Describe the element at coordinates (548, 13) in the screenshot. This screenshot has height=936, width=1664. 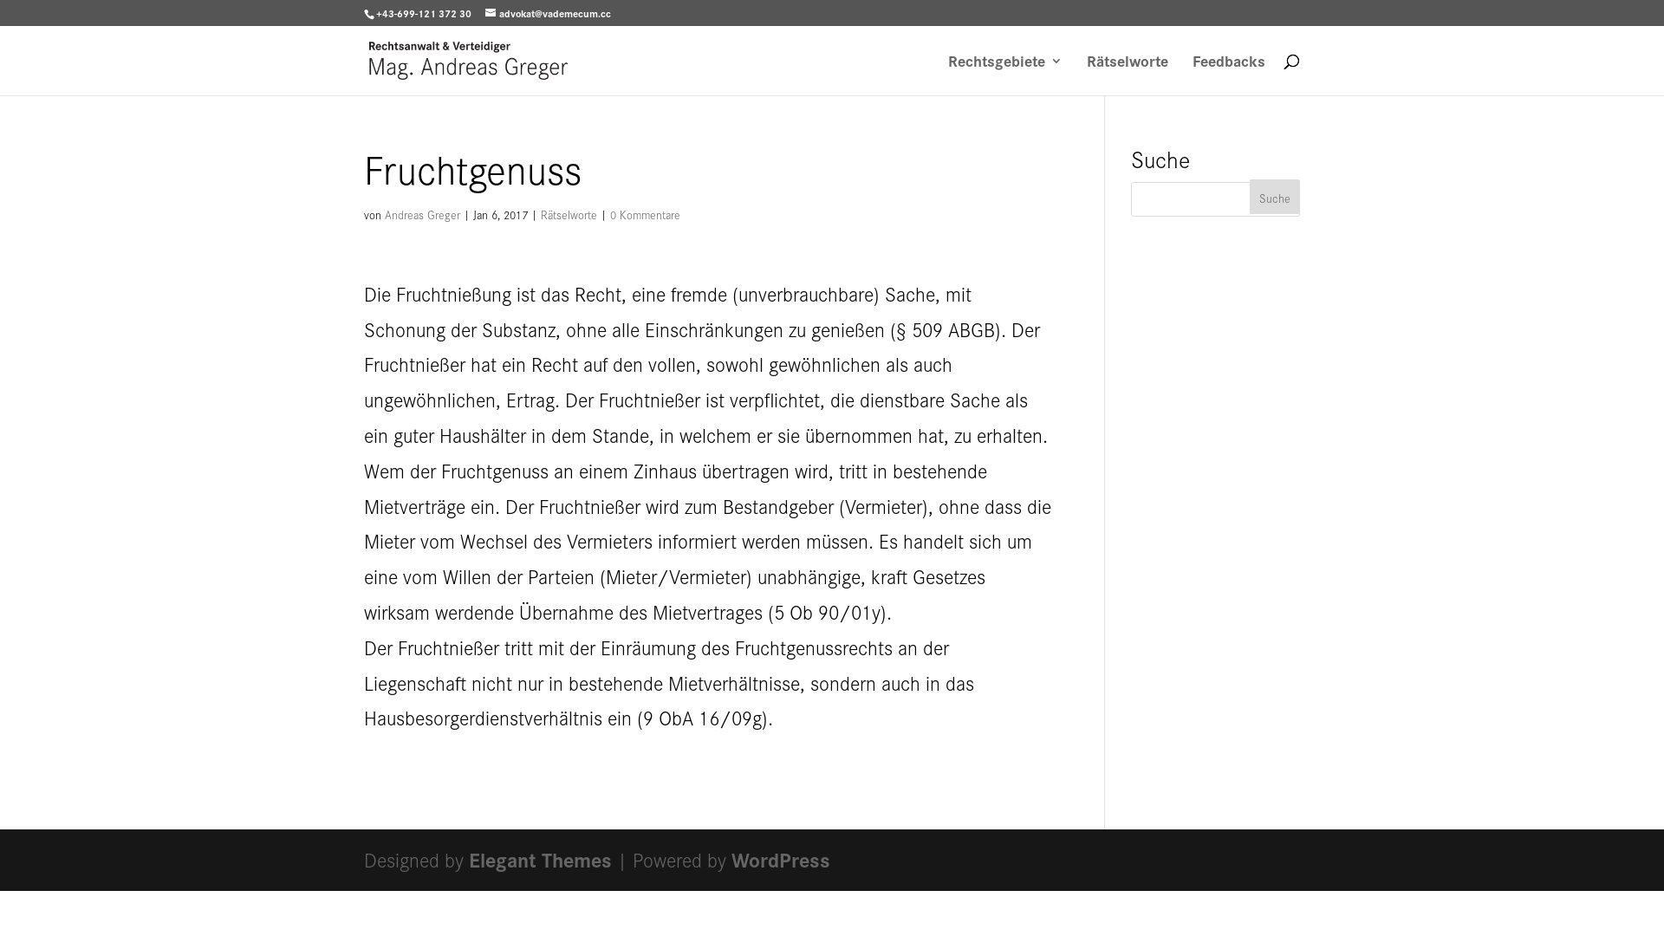
I see `advokat@vademecum.cc` at that location.